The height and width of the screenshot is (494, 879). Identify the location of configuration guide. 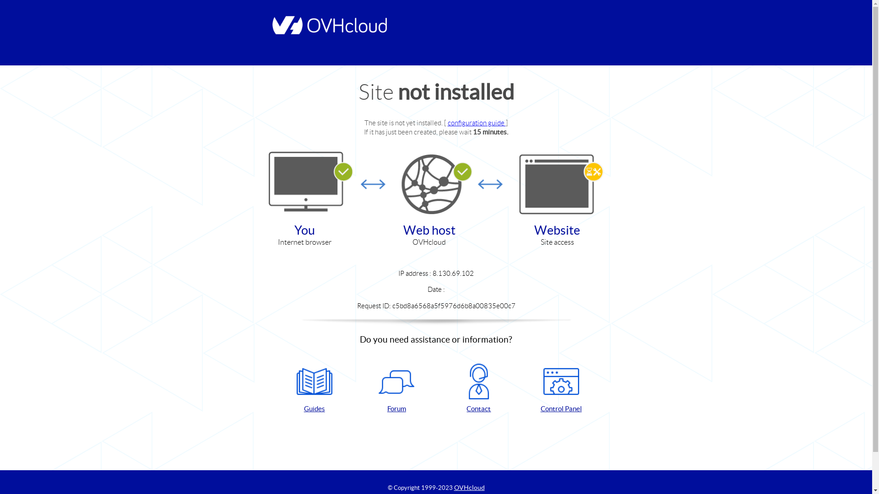
(477, 123).